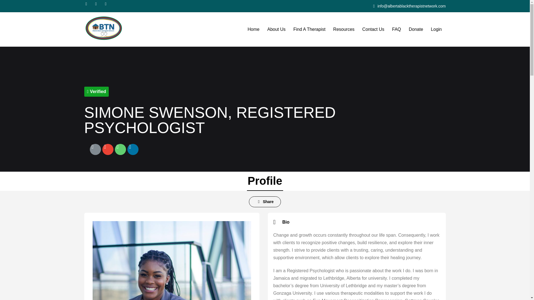 This screenshot has height=300, width=534. I want to click on Login, so click(436, 29).